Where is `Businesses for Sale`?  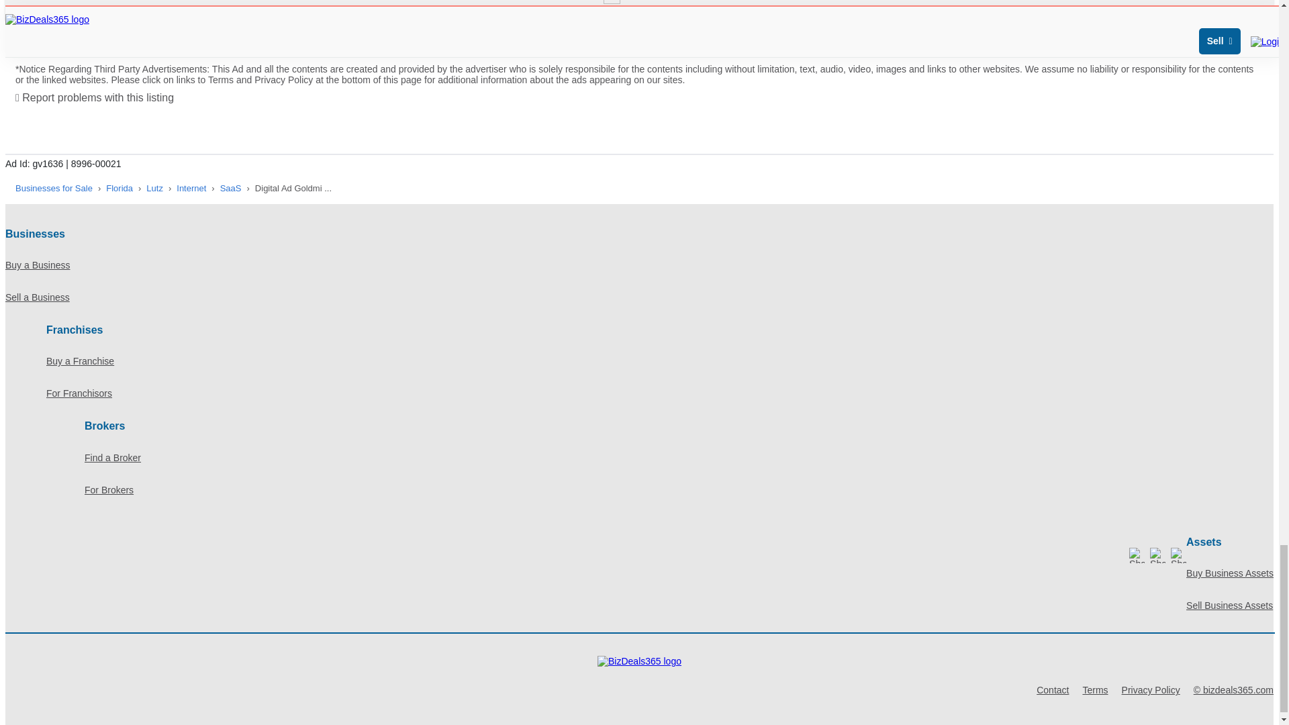 Businesses for Sale is located at coordinates (54, 188).